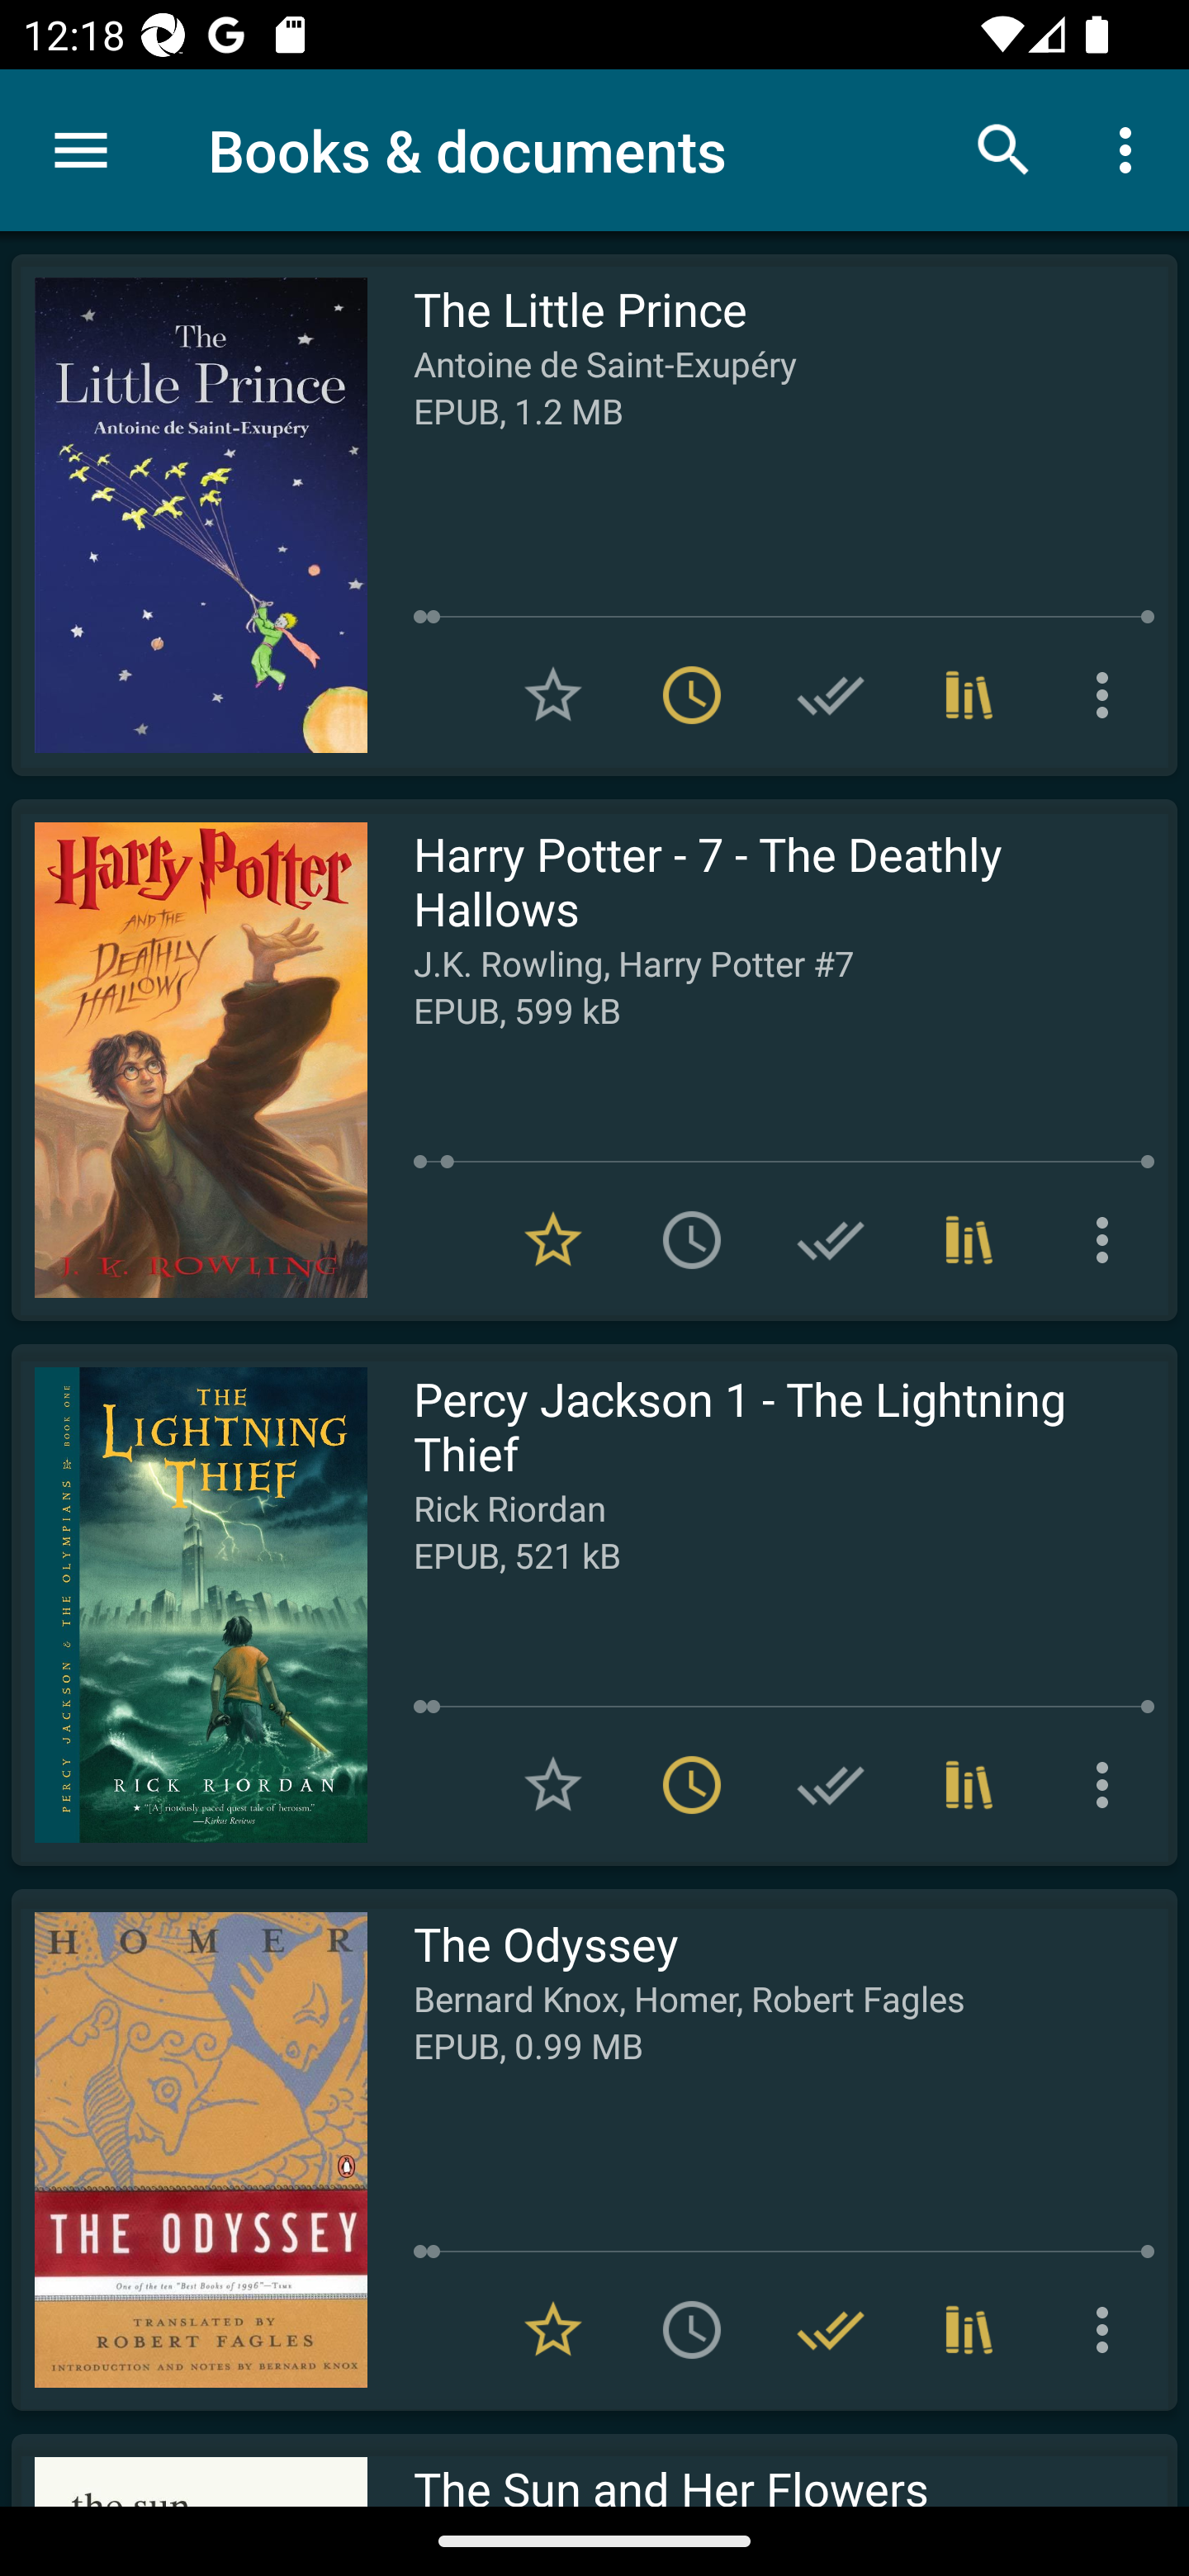  What do you see at coordinates (969, 1785) in the screenshot?
I see `Collections (1)` at bounding box center [969, 1785].